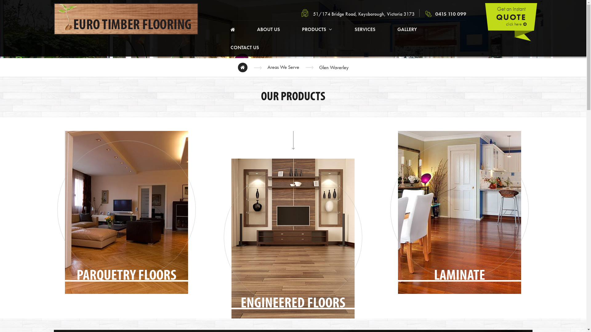  Describe the element at coordinates (459, 213) in the screenshot. I see `LAMINATE` at that location.